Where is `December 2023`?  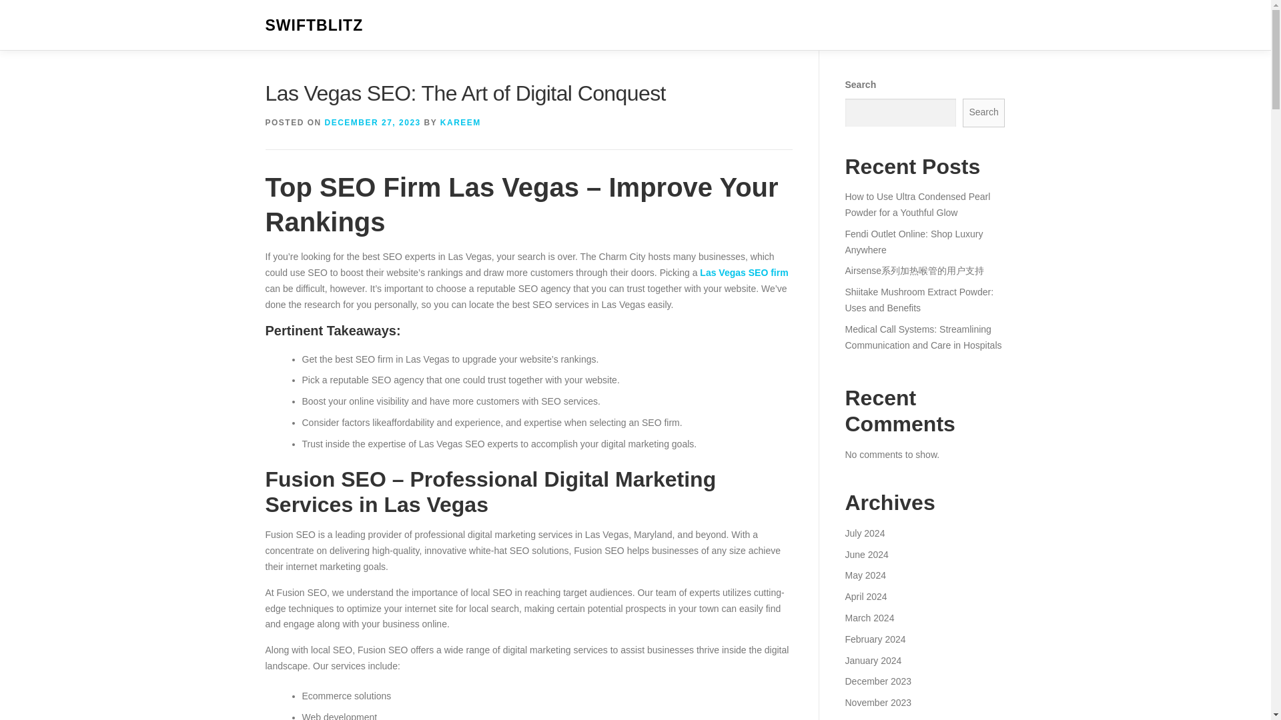 December 2023 is located at coordinates (877, 681).